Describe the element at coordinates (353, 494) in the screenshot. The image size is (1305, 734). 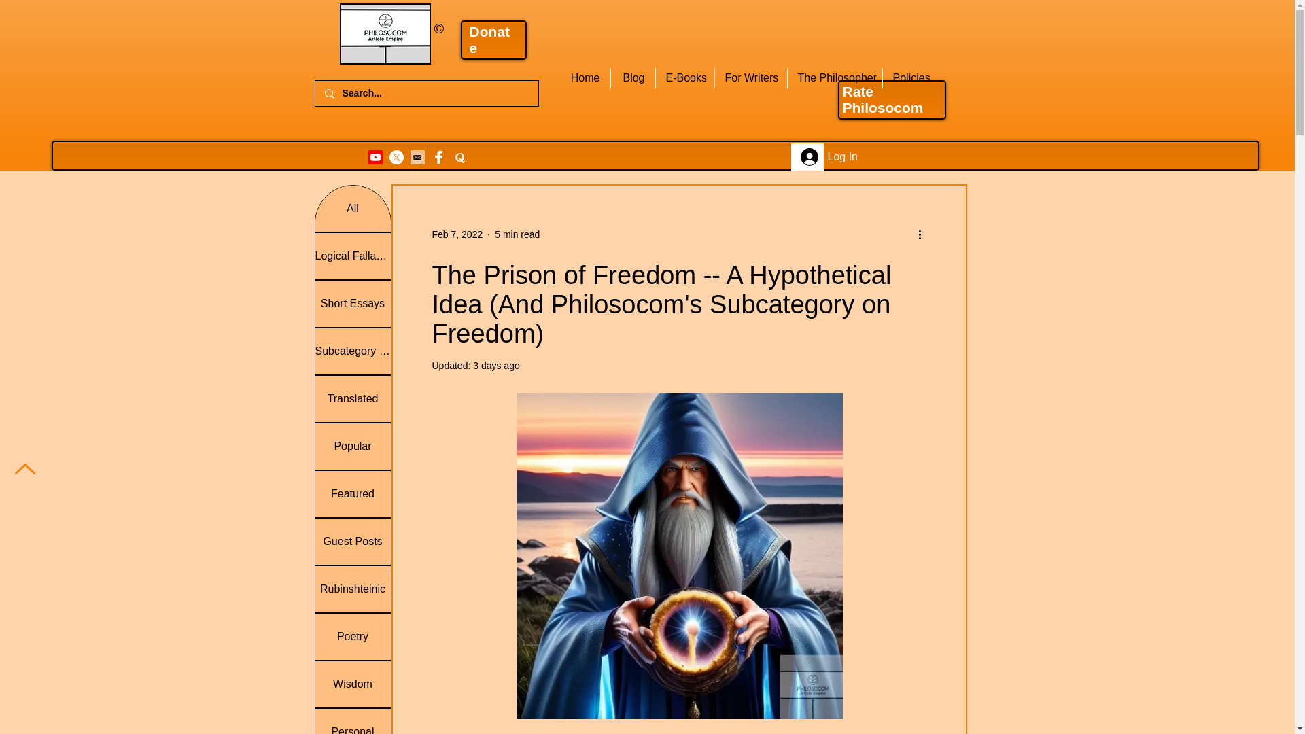
I see `Featured` at that location.